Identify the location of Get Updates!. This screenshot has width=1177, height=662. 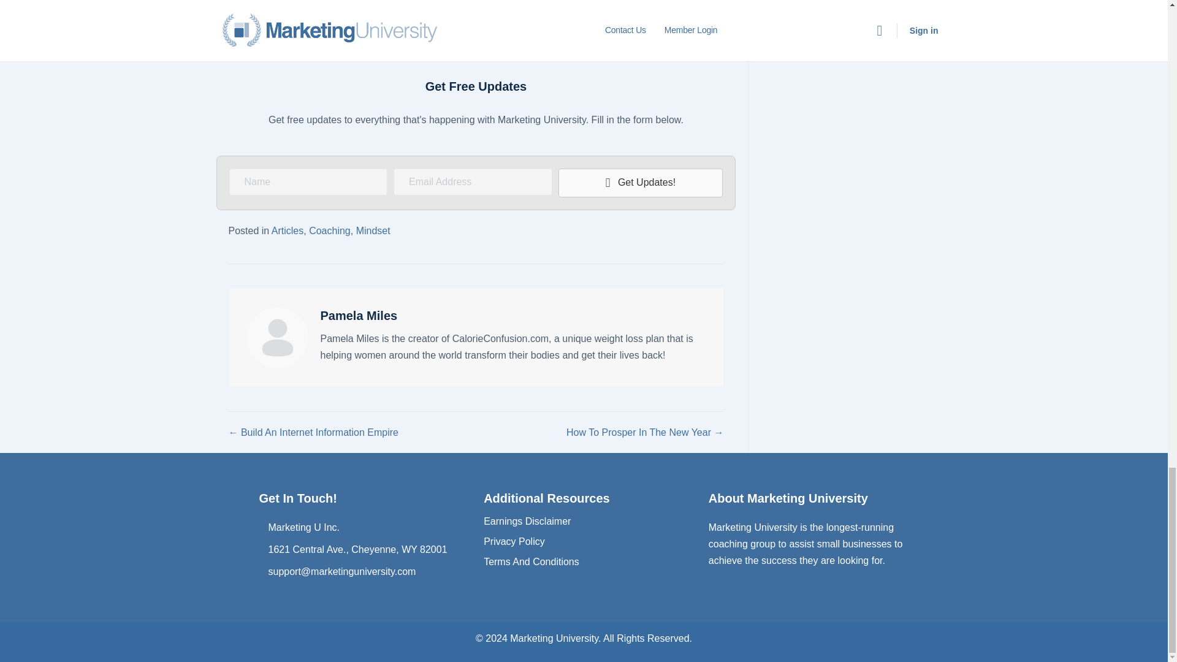
(641, 183).